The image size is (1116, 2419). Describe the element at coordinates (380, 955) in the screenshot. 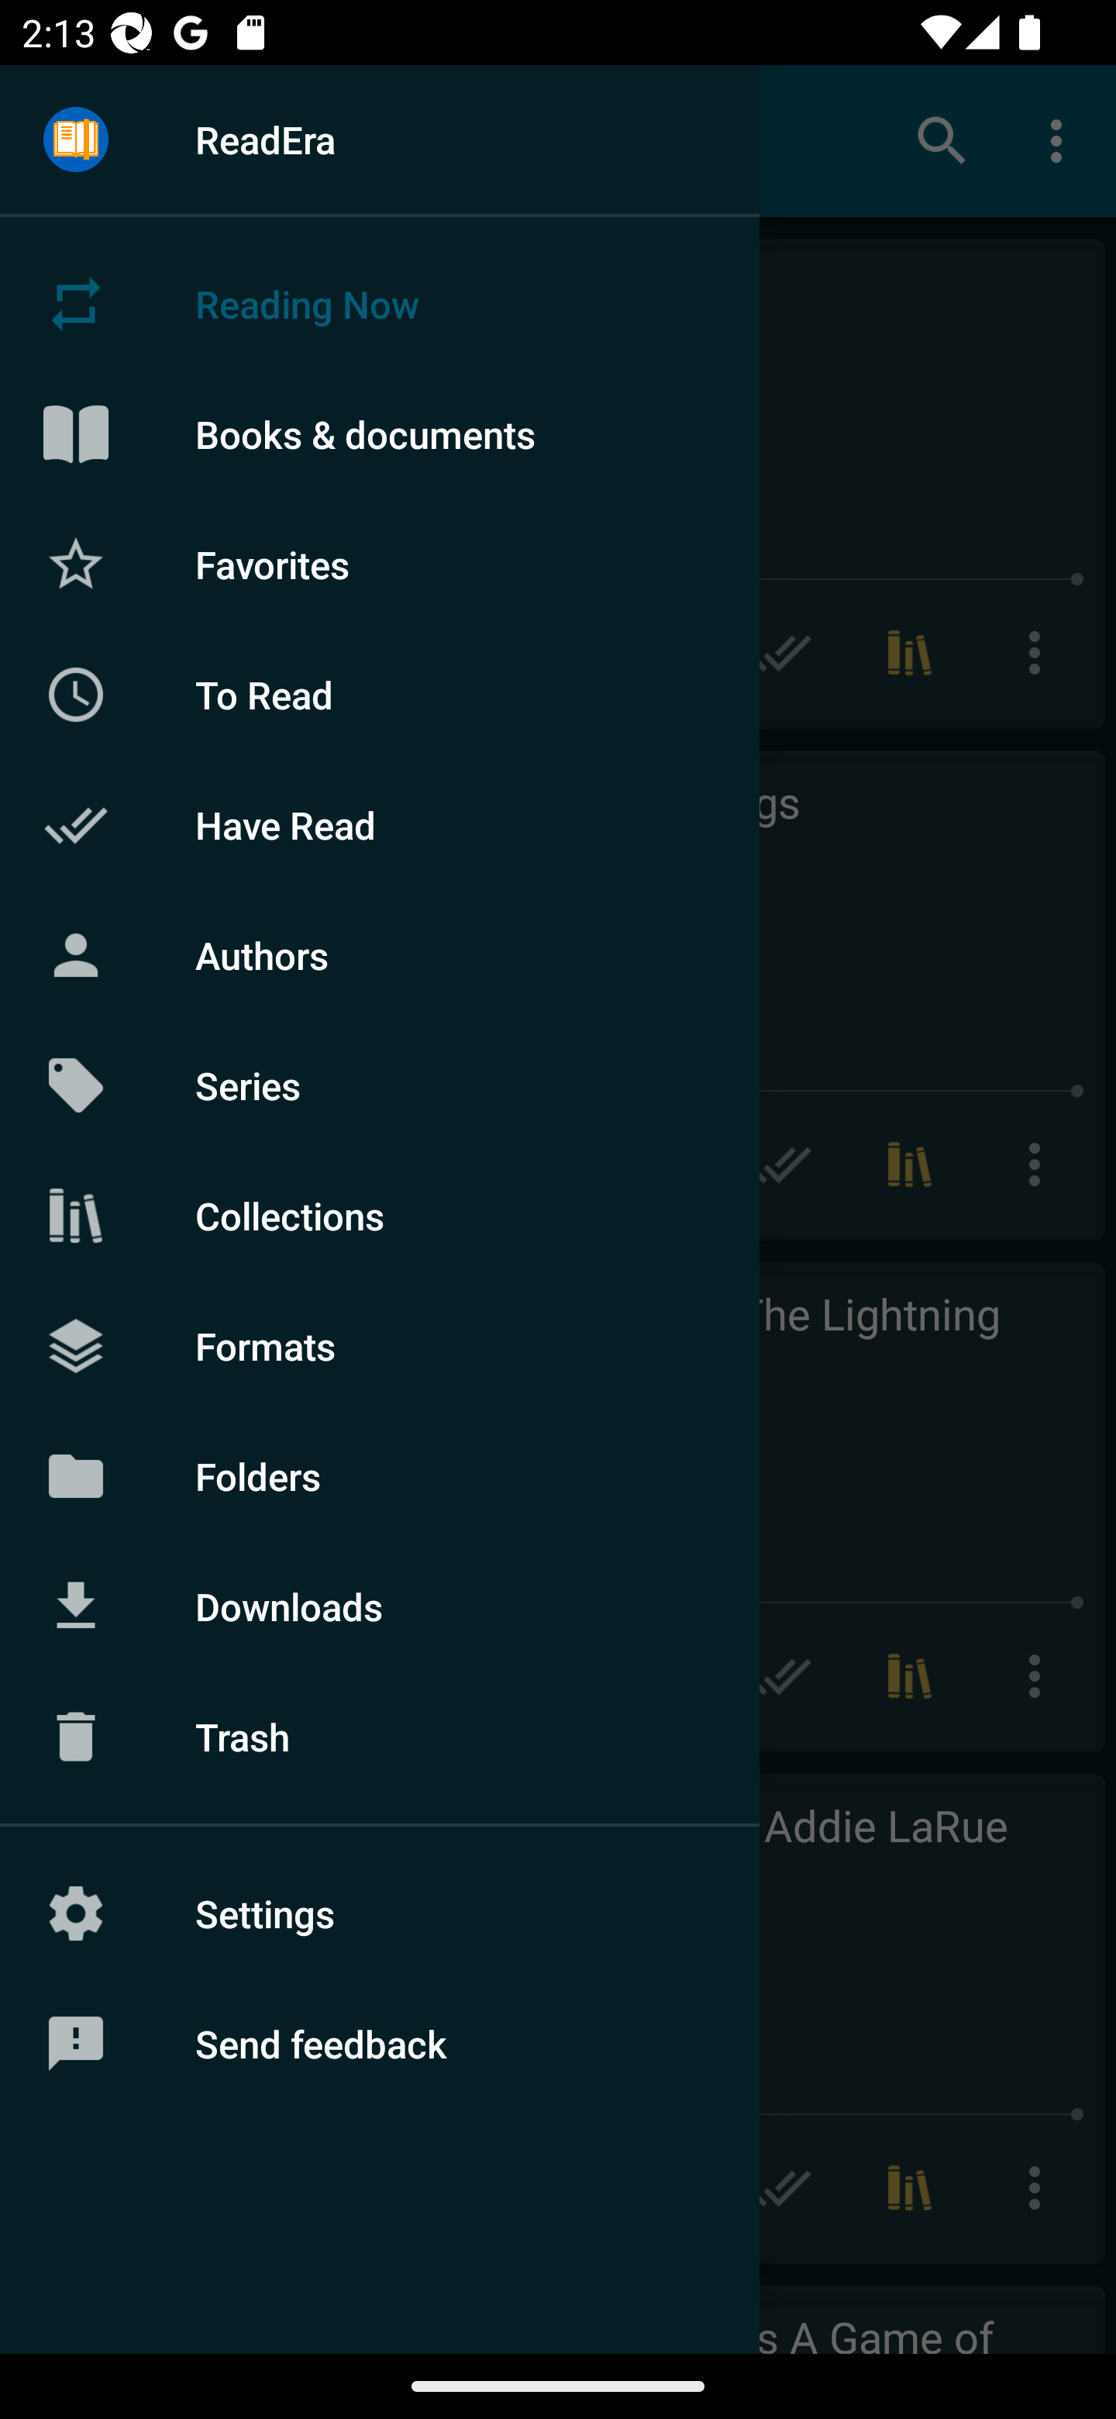

I see `Authors` at that location.